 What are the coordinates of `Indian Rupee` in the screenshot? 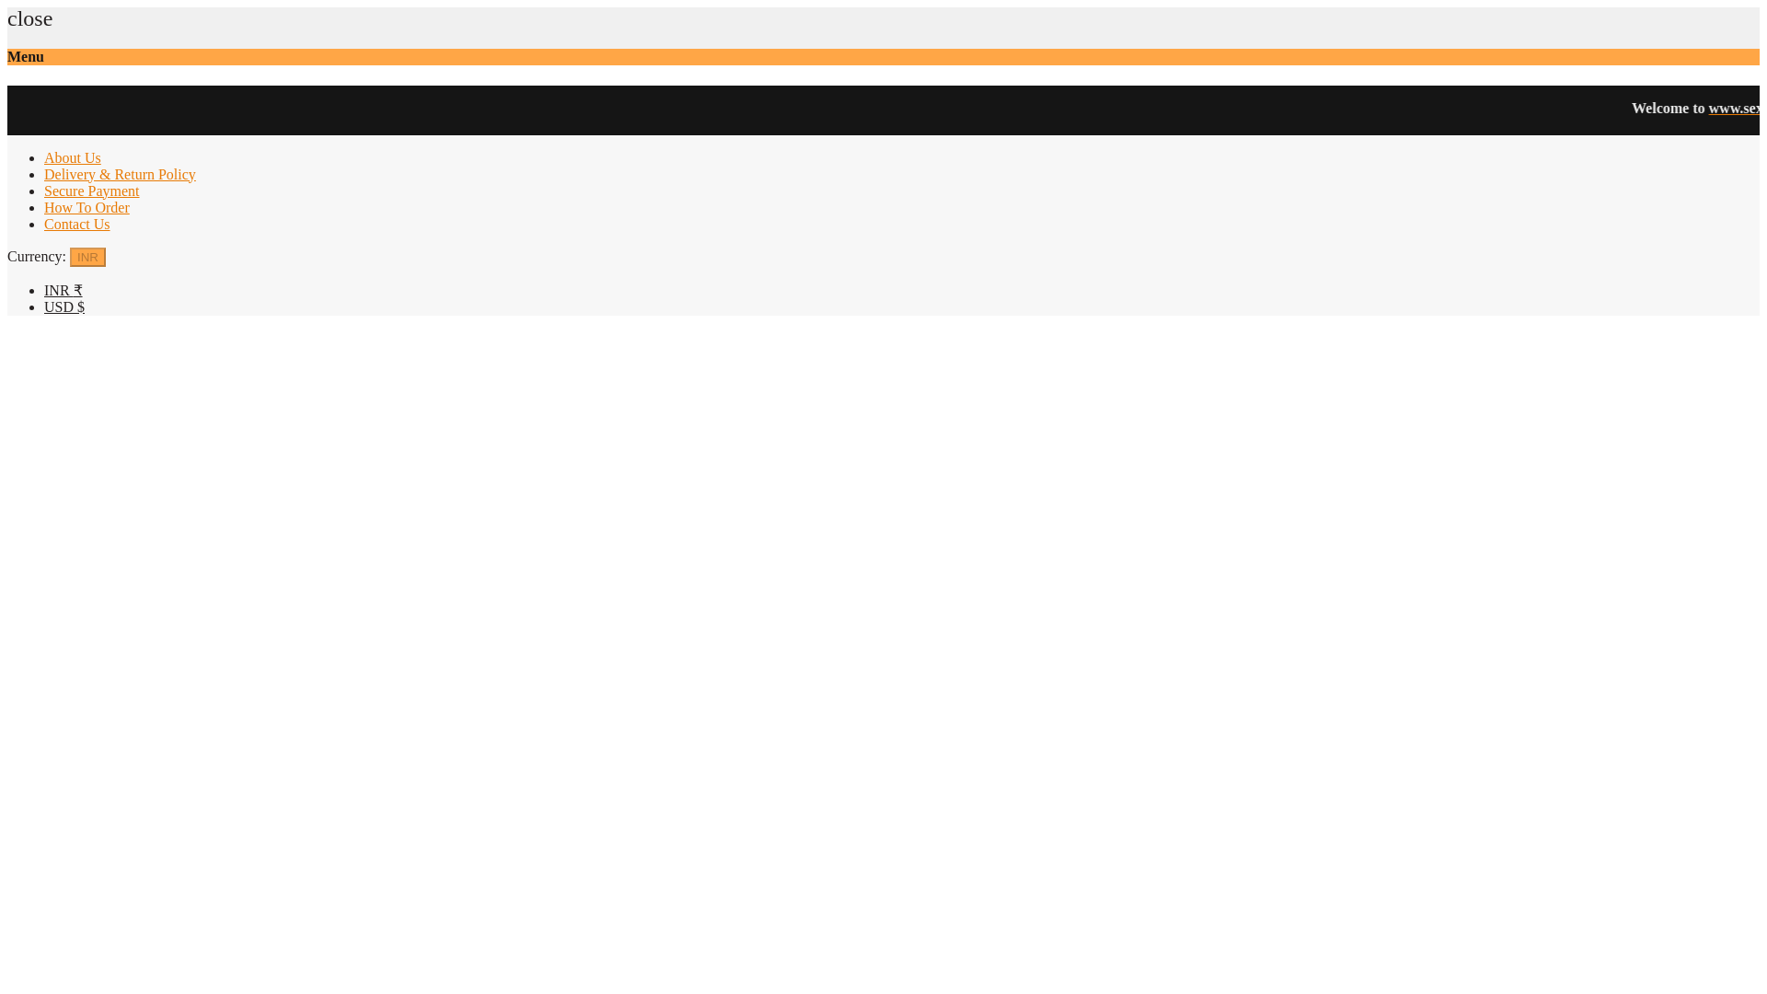 It's located at (64, 290).